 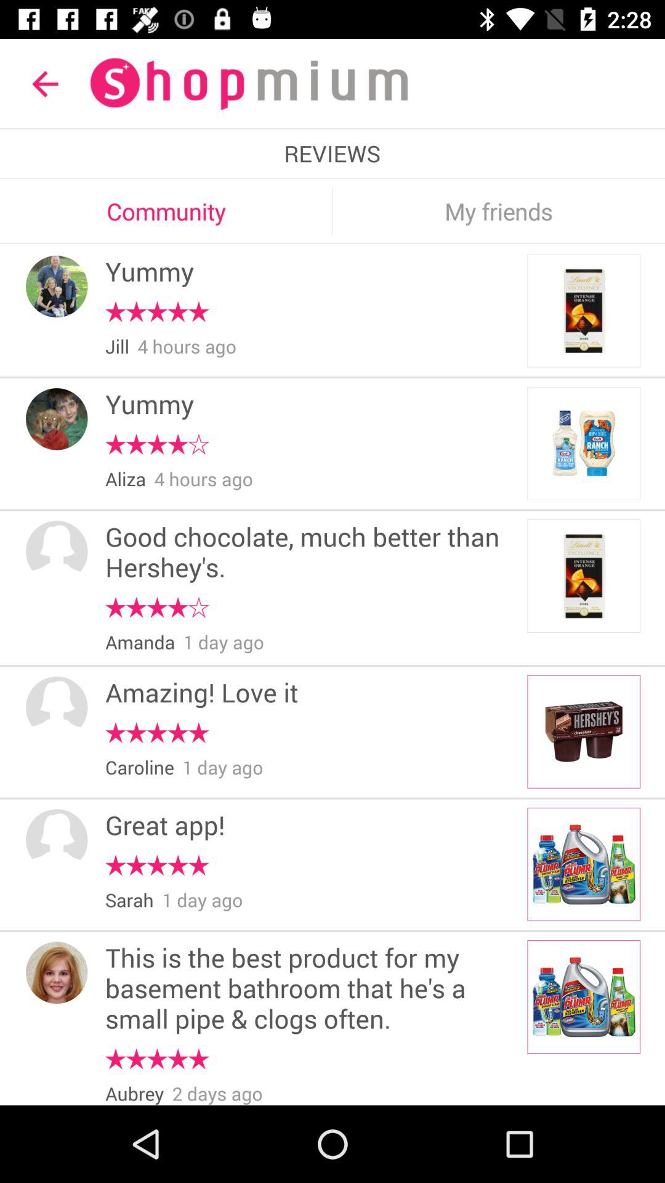 What do you see at coordinates (57, 552) in the screenshot?
I see `choose the item next to good chocolate much` at bounding box center [57, 552].